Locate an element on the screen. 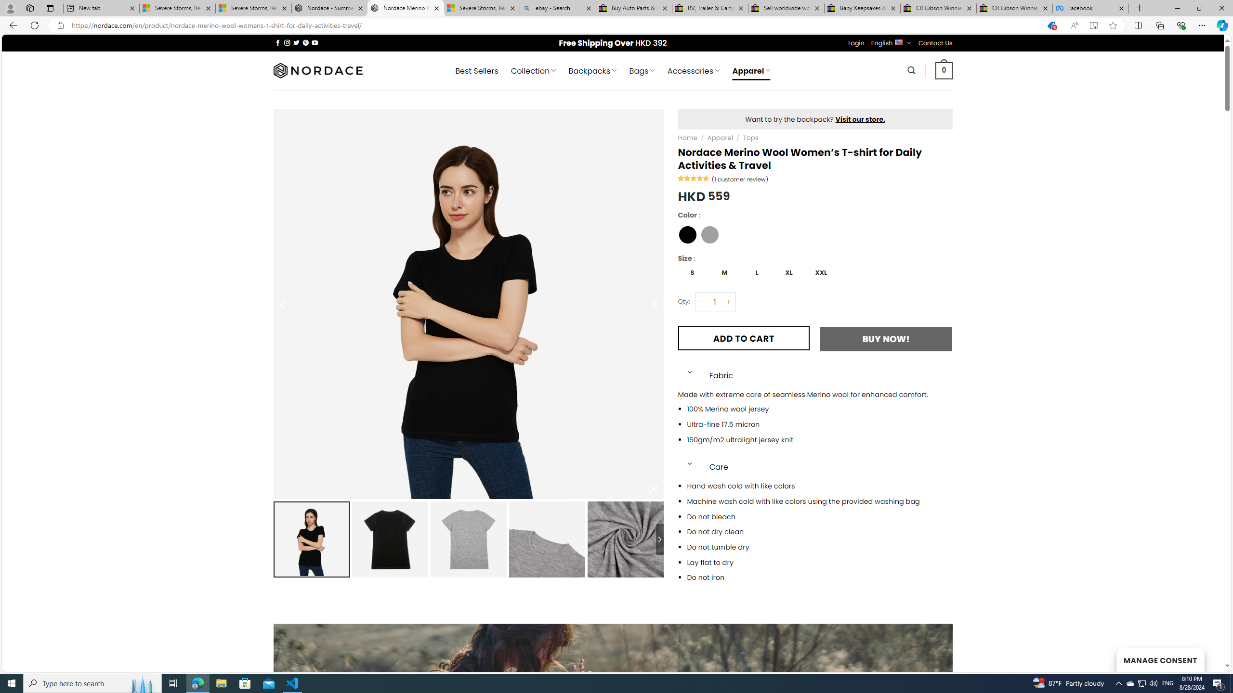 This screenshot has height=693, width=1233. Enter Immersive Reader (F9) is located at coordinates (1093, 26).